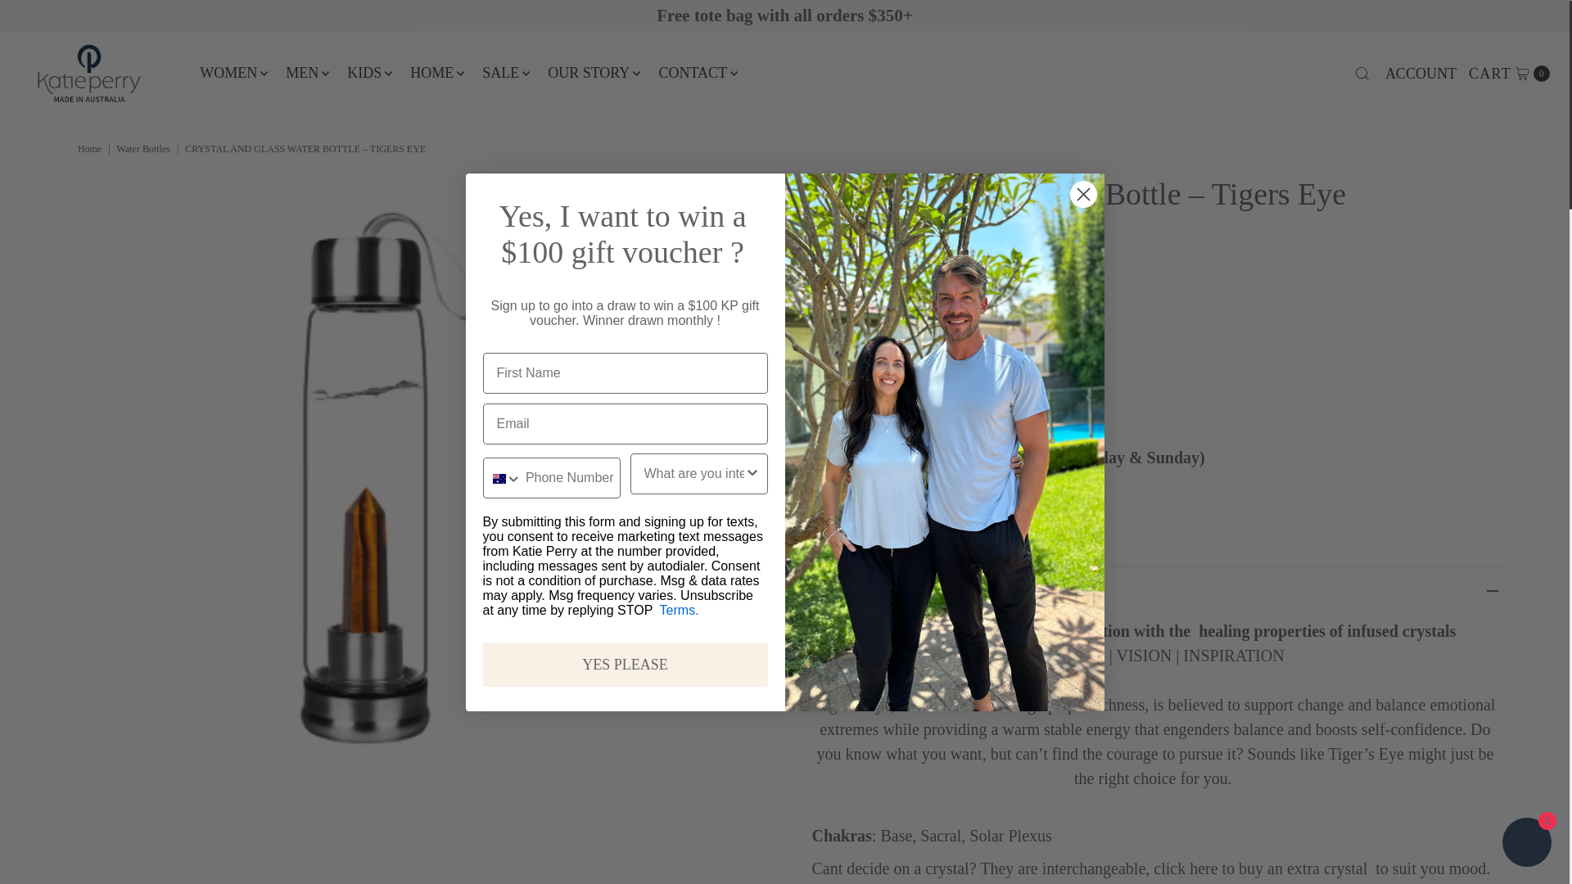  What do you see at coordinates (924, 398) in the screenshot?
I see `Add to Cart` at bounding box center [924, 398].